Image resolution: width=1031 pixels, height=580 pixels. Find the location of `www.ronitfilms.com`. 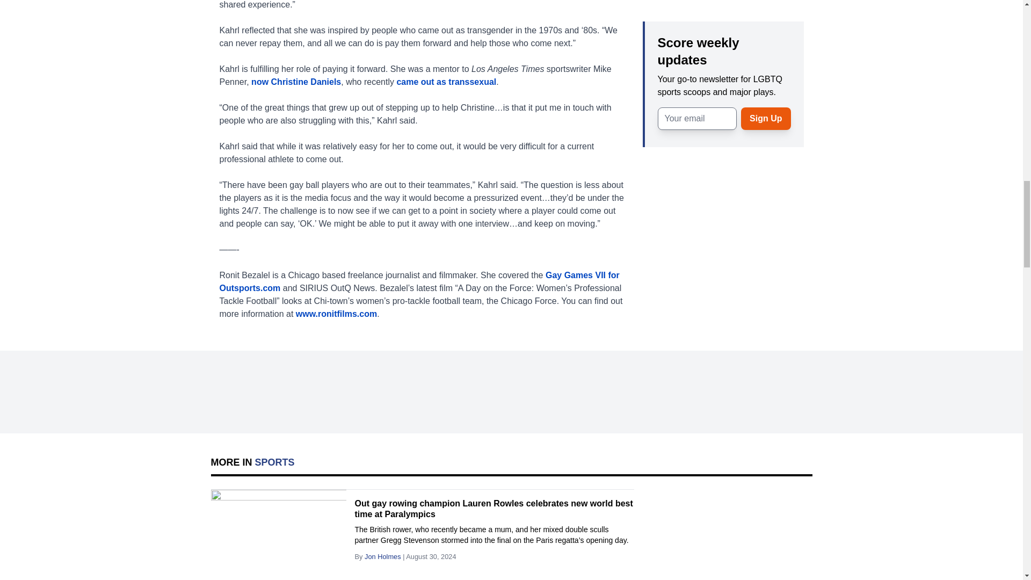

www.ronitfilms.com is located at coordinates (336, 314).